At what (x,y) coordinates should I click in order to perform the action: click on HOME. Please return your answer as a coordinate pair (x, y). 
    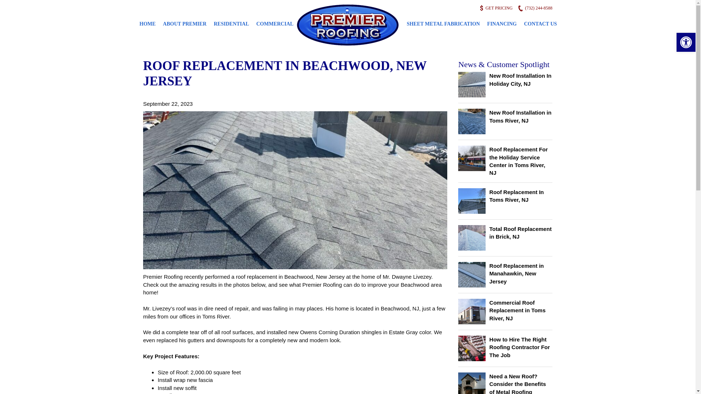
    Looking at the image, I should click on (148, 19).